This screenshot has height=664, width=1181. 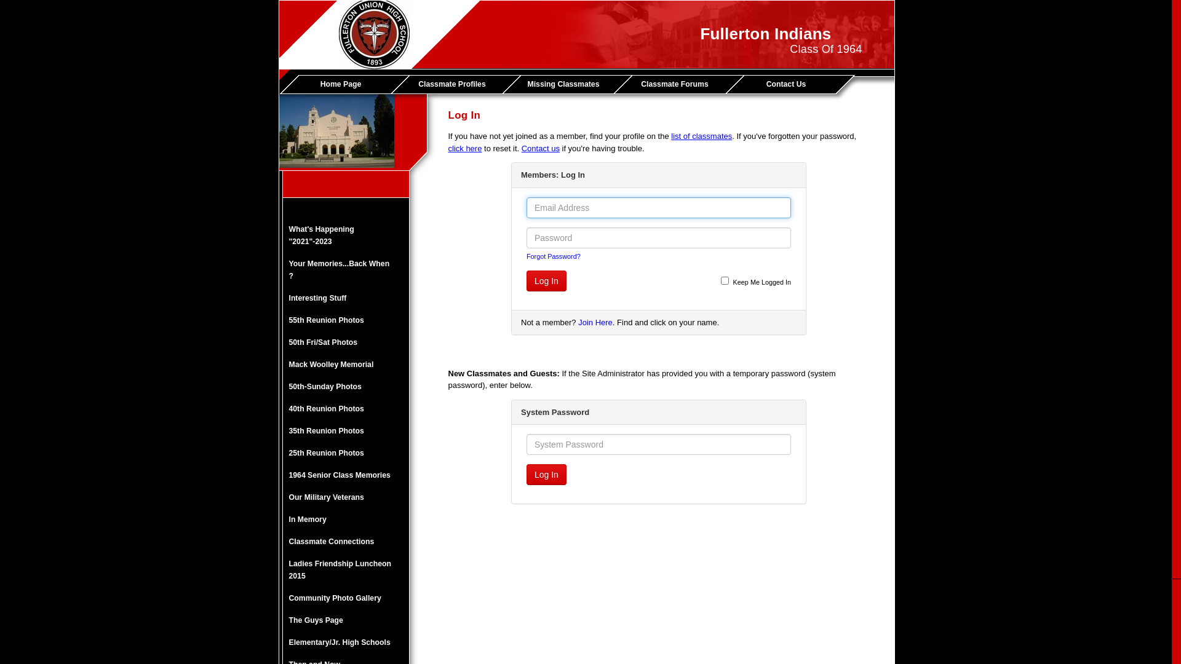 I want to click on 40th Reunion Photos, so click(x=344, y=409).